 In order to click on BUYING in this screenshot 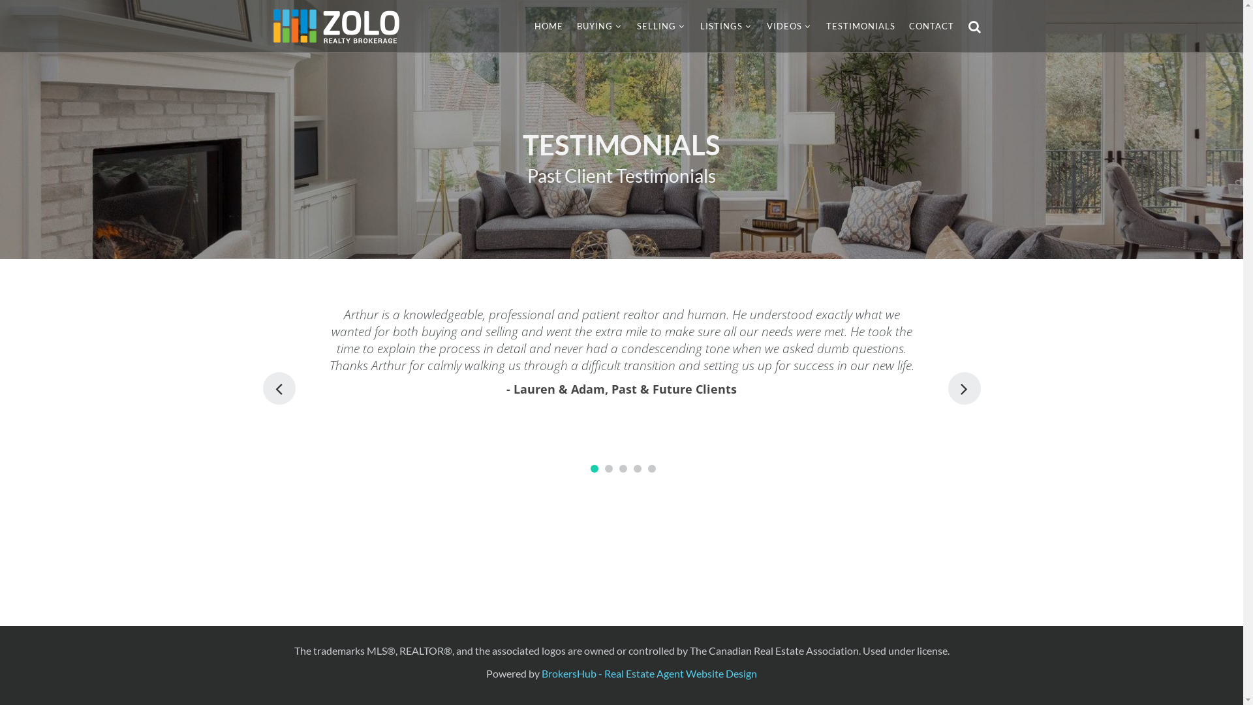, I will do `click(600, 26)`.